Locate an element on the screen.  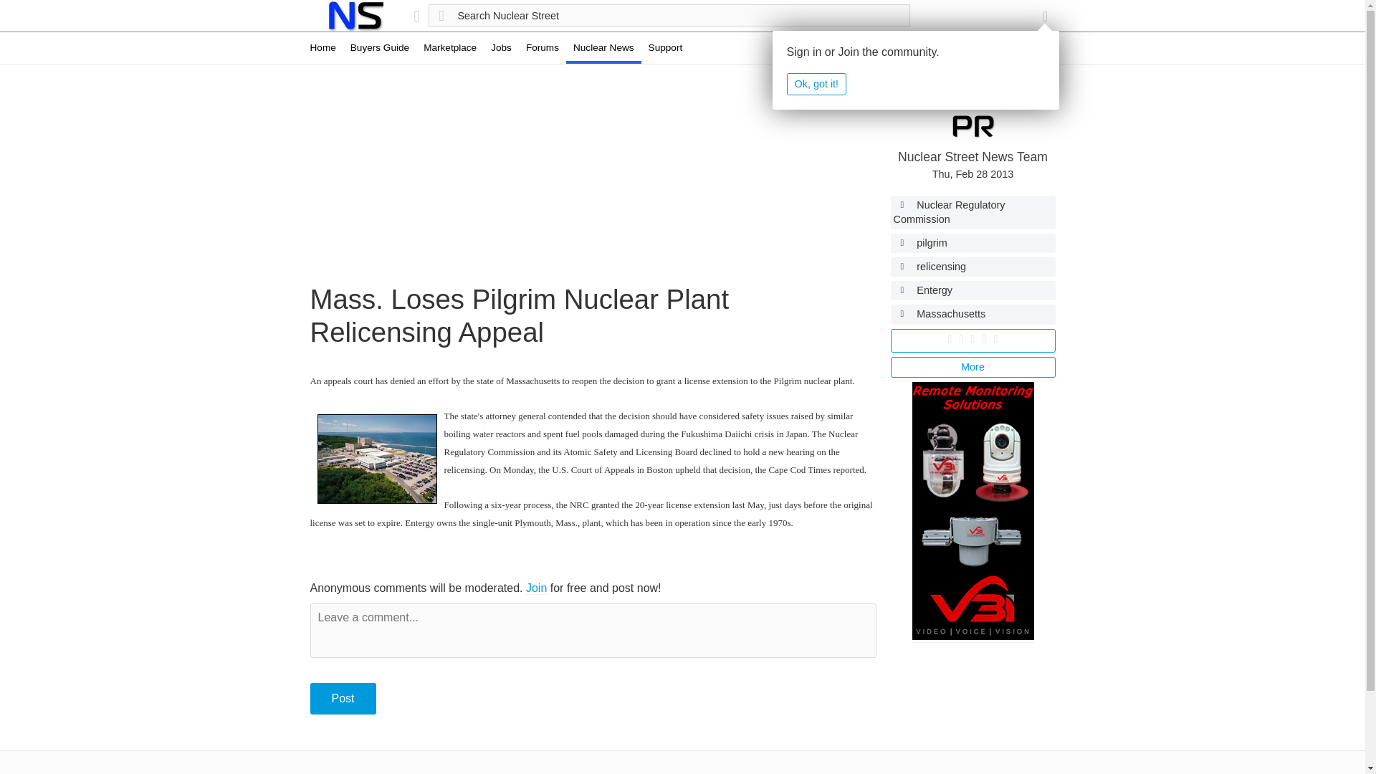
Site is located at coordinates (416, 16).